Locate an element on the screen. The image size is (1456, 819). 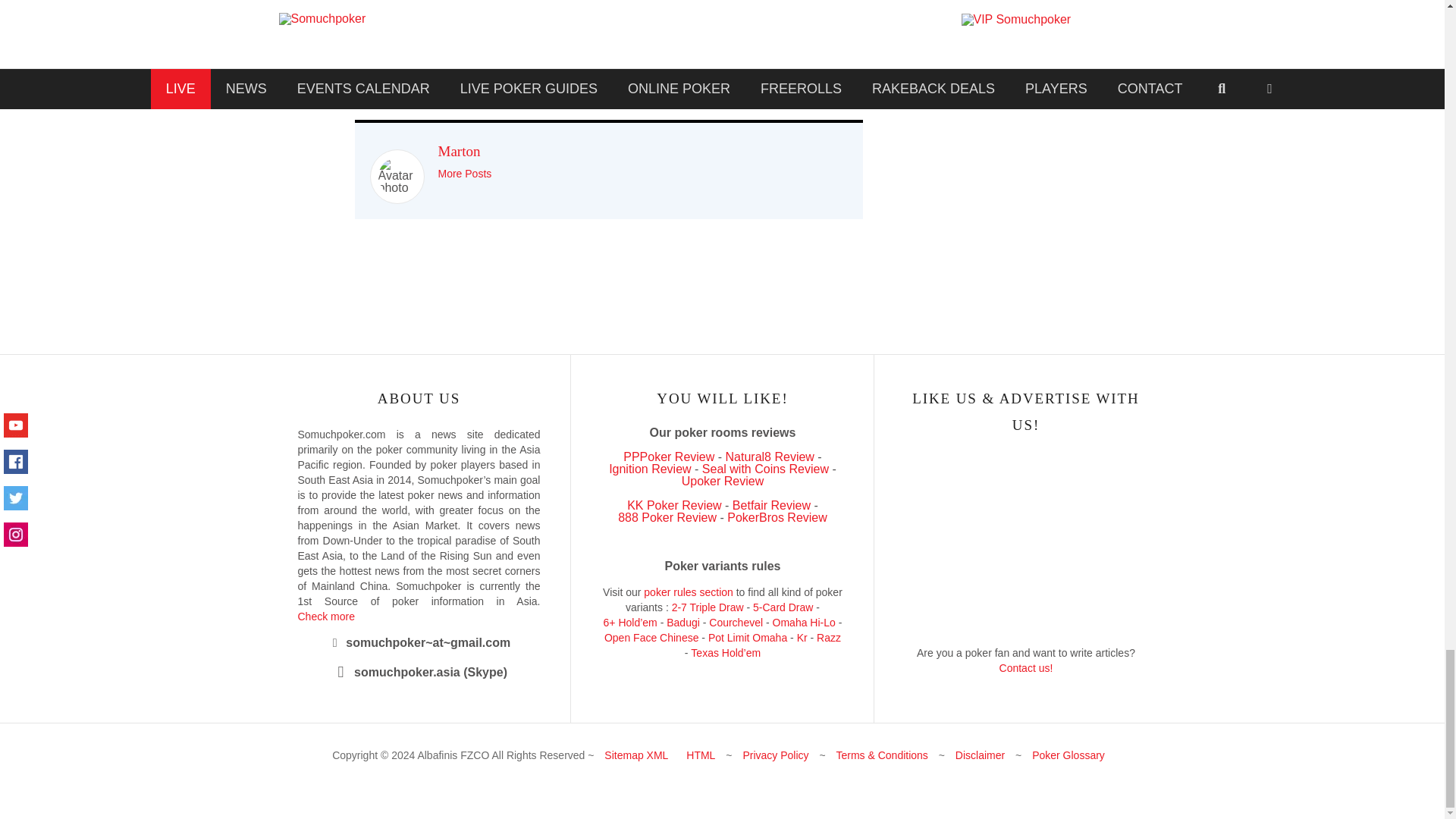
Poker in Mexico 3 is located at coordinates (396, 177).